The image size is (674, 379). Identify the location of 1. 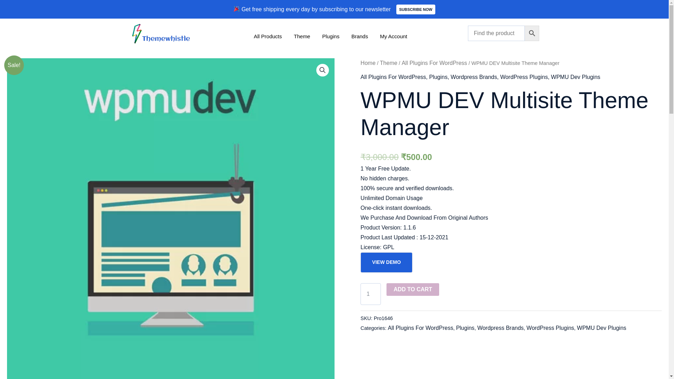
(371, 294).